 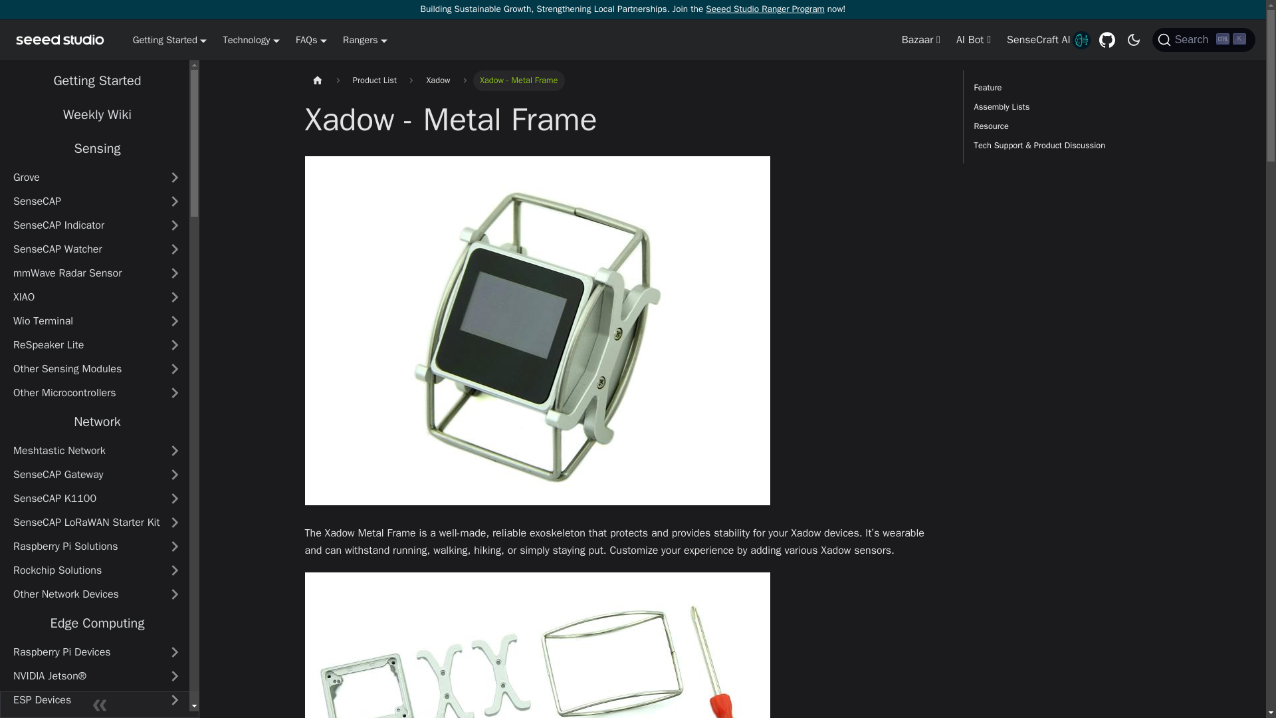 I want to click on Collapse sidebar, so click(x=251, y=40).